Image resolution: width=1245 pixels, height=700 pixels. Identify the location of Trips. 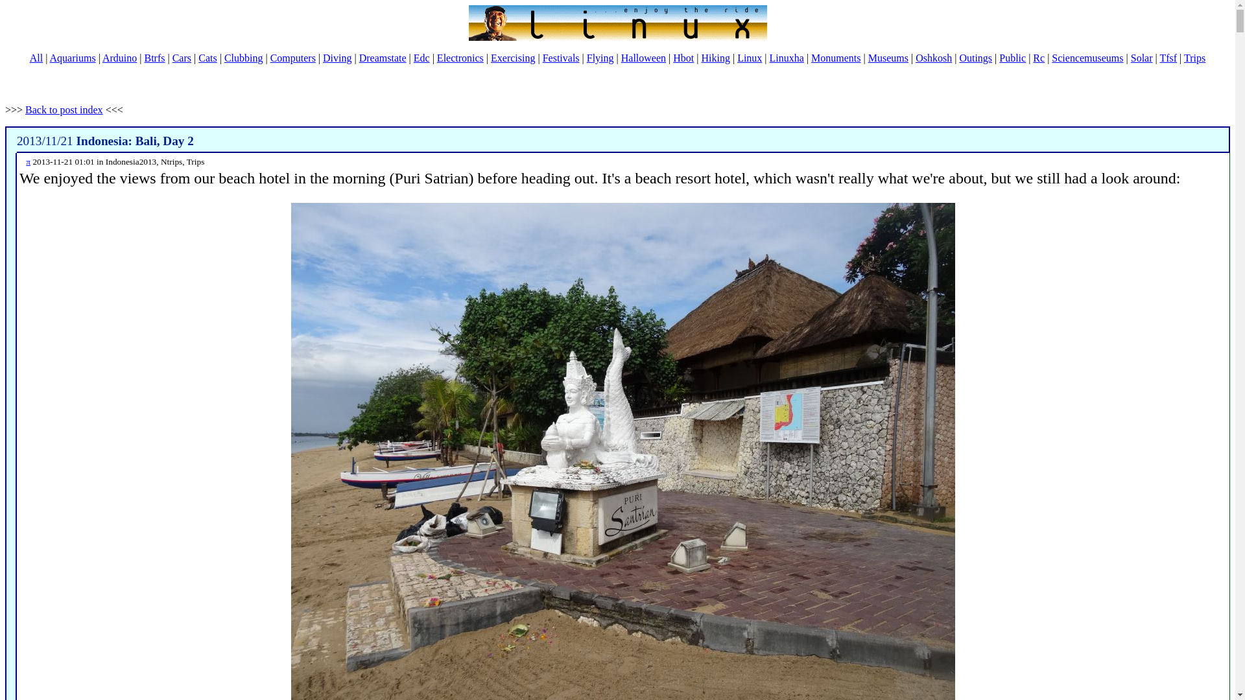
(1194, 58).